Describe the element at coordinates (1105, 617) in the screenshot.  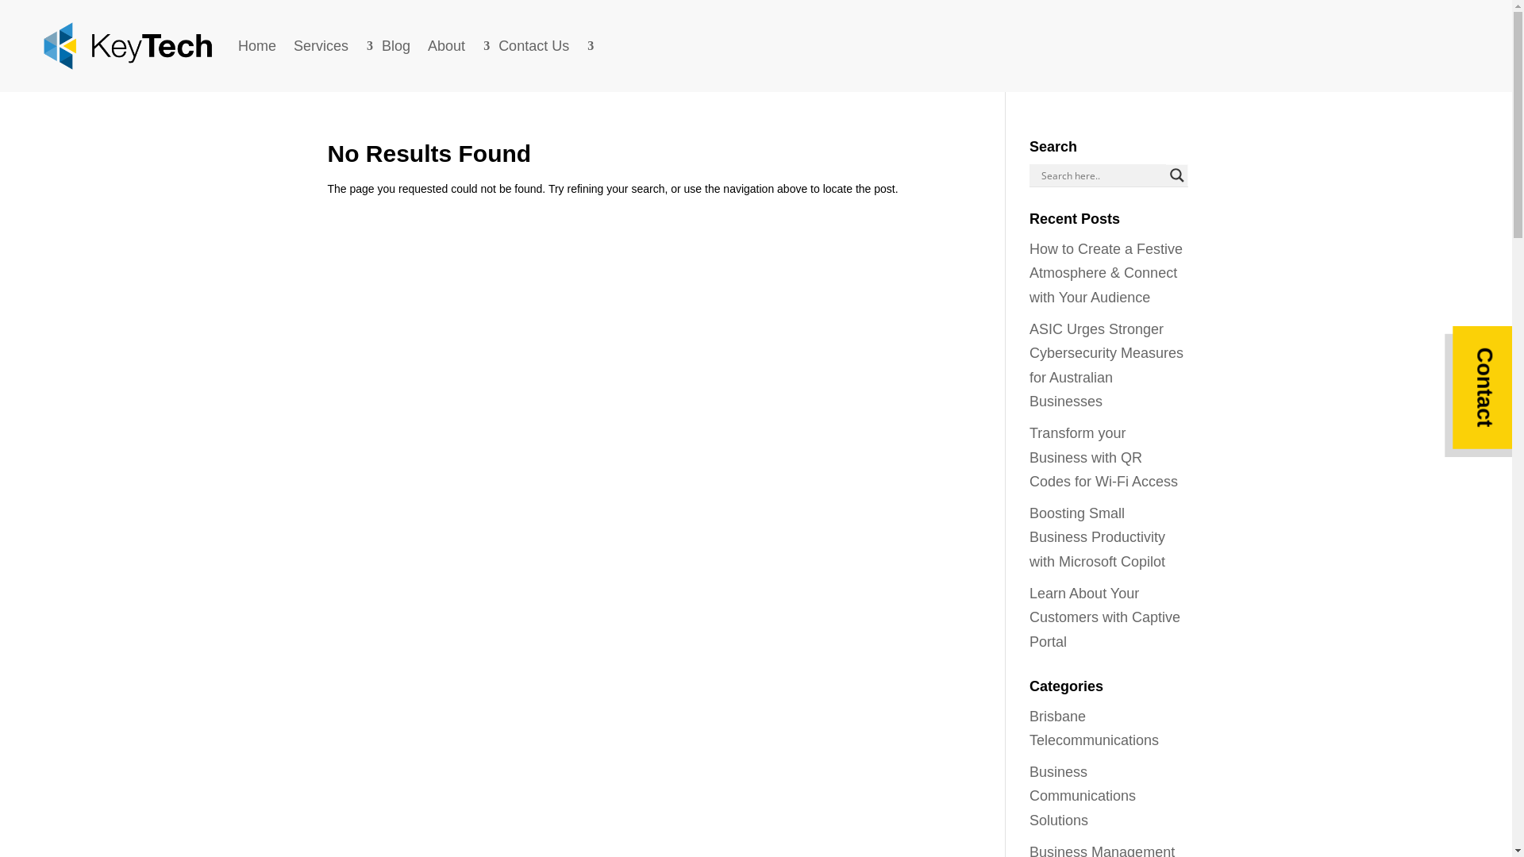
I see `Learn About Your Customers with Captive Portal` at that location.